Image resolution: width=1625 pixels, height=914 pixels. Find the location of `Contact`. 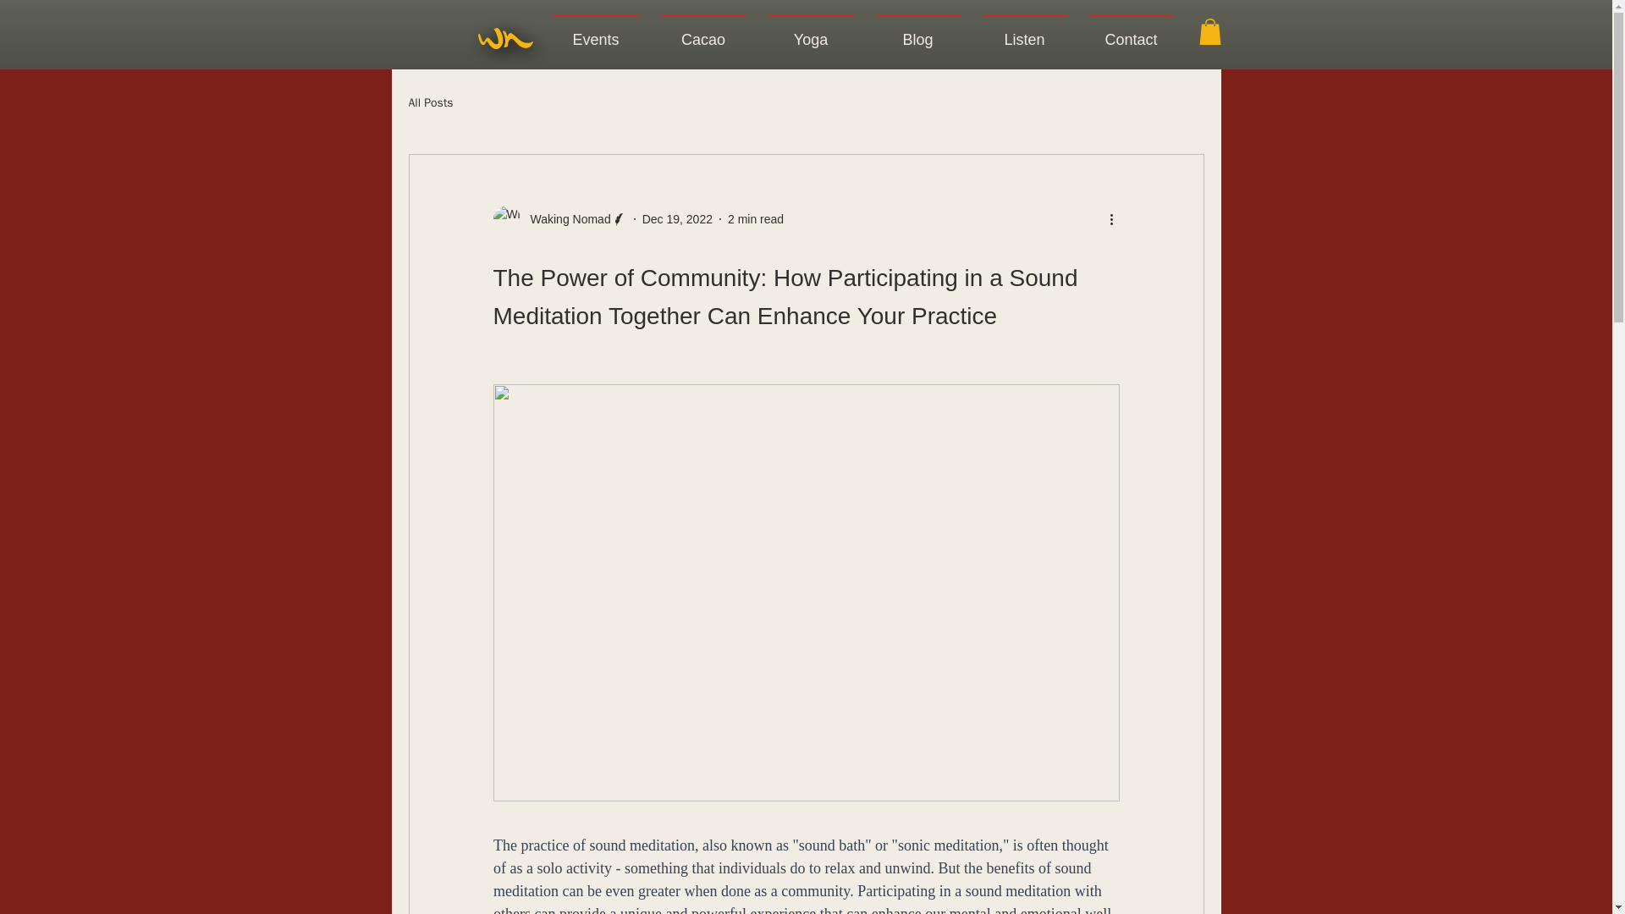

Contact is located at coordinates (1131, 32).